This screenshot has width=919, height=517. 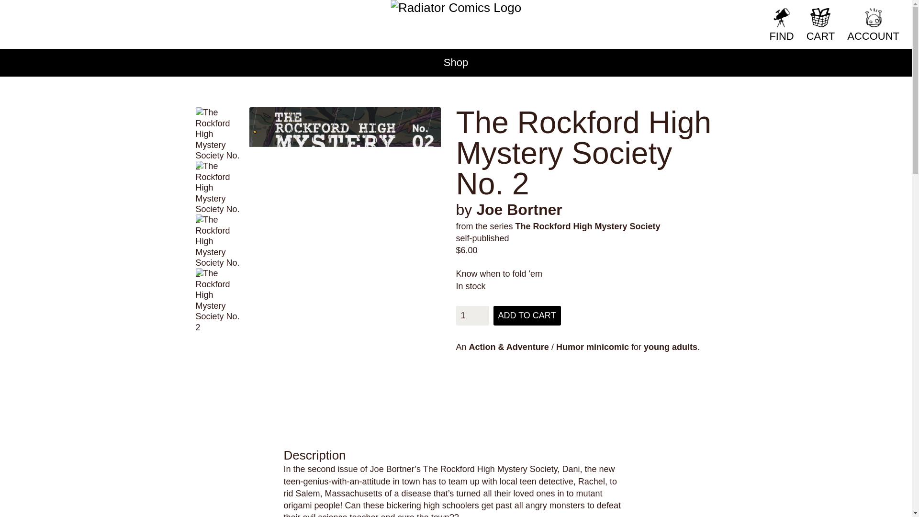 I want to click on 1, so click(x=472, y=316).